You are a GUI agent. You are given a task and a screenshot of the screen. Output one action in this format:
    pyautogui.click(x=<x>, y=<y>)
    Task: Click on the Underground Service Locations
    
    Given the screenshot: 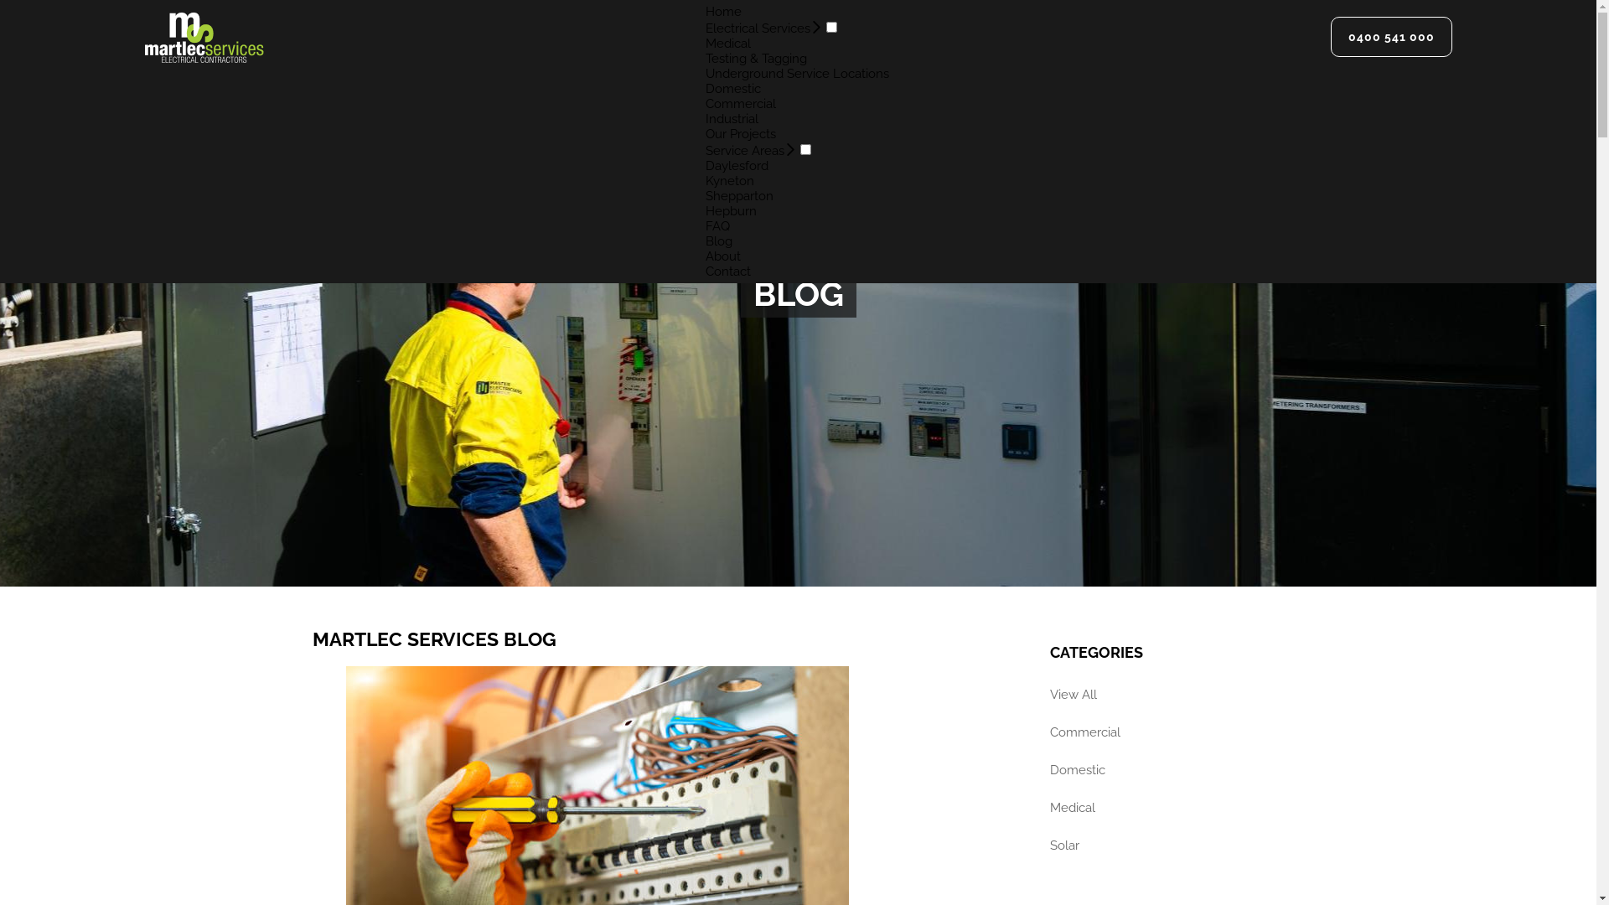 What is the action you would take?
    pyautogui.click(x=798, y=74)
    